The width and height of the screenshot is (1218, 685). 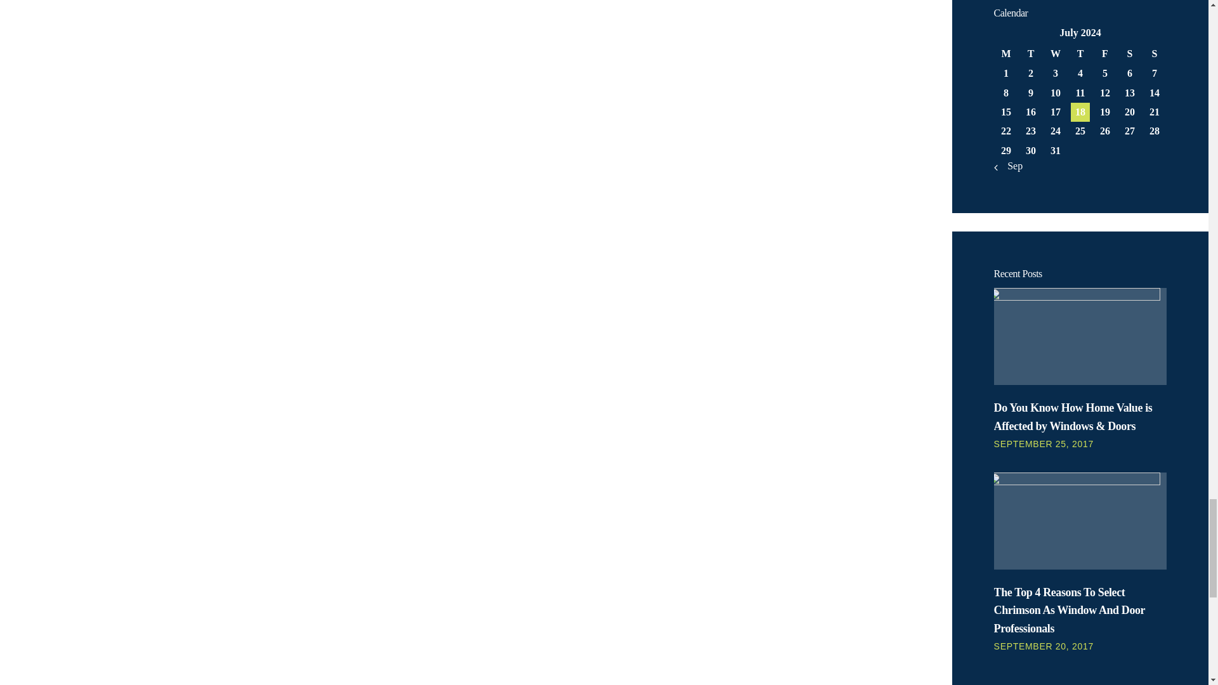 I want to click on Monday, so click(x=1006, y=54).